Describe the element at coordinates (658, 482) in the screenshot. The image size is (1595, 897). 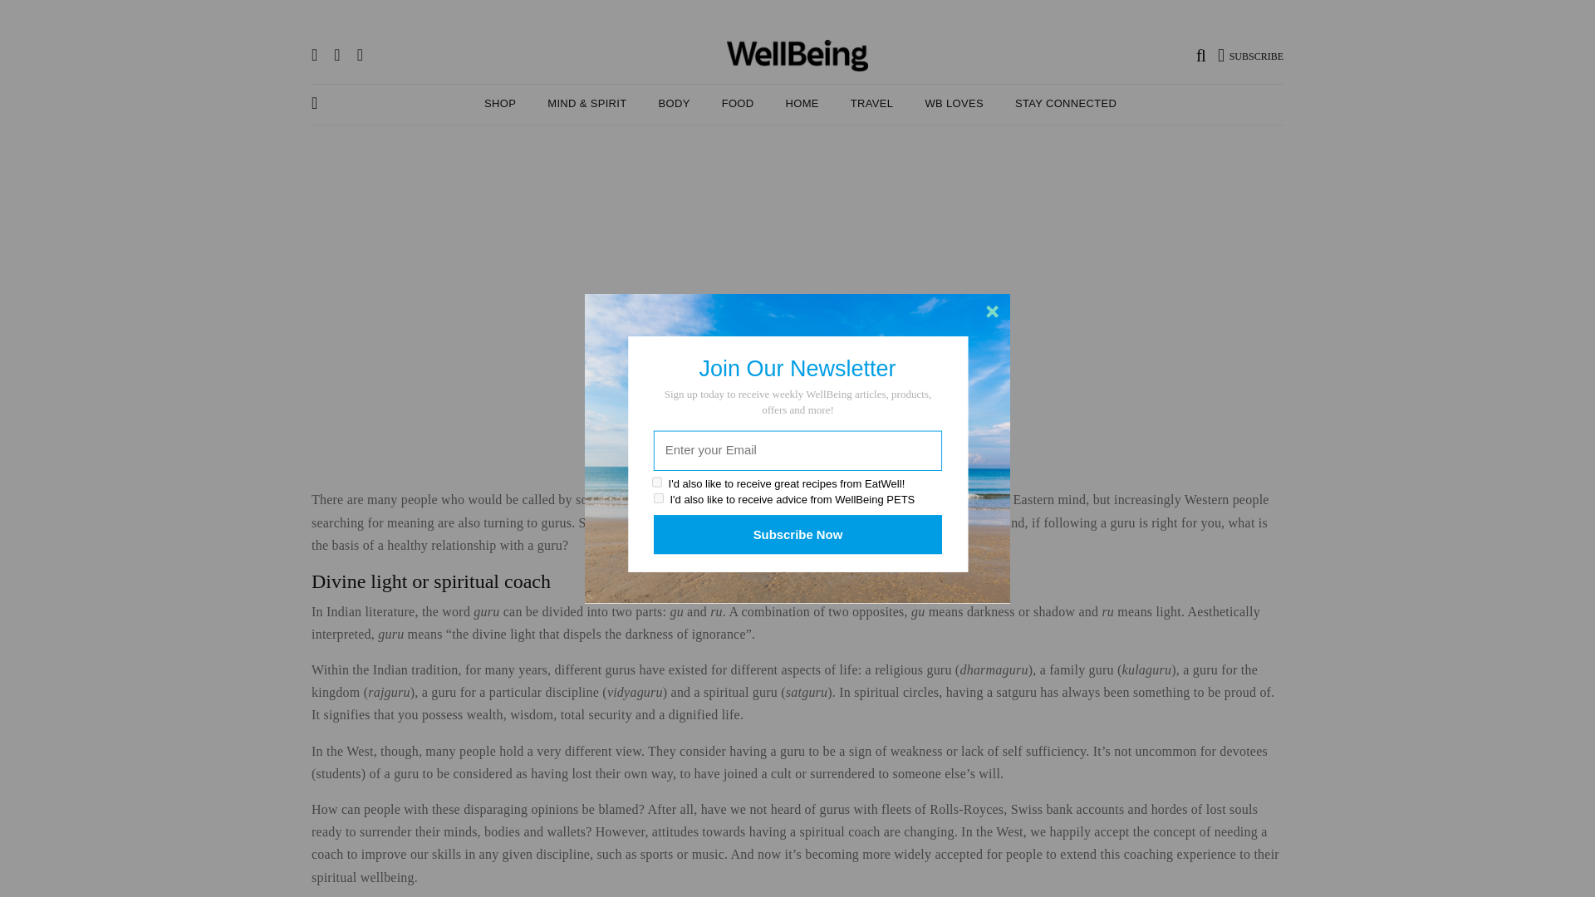
I see `on` at that location.